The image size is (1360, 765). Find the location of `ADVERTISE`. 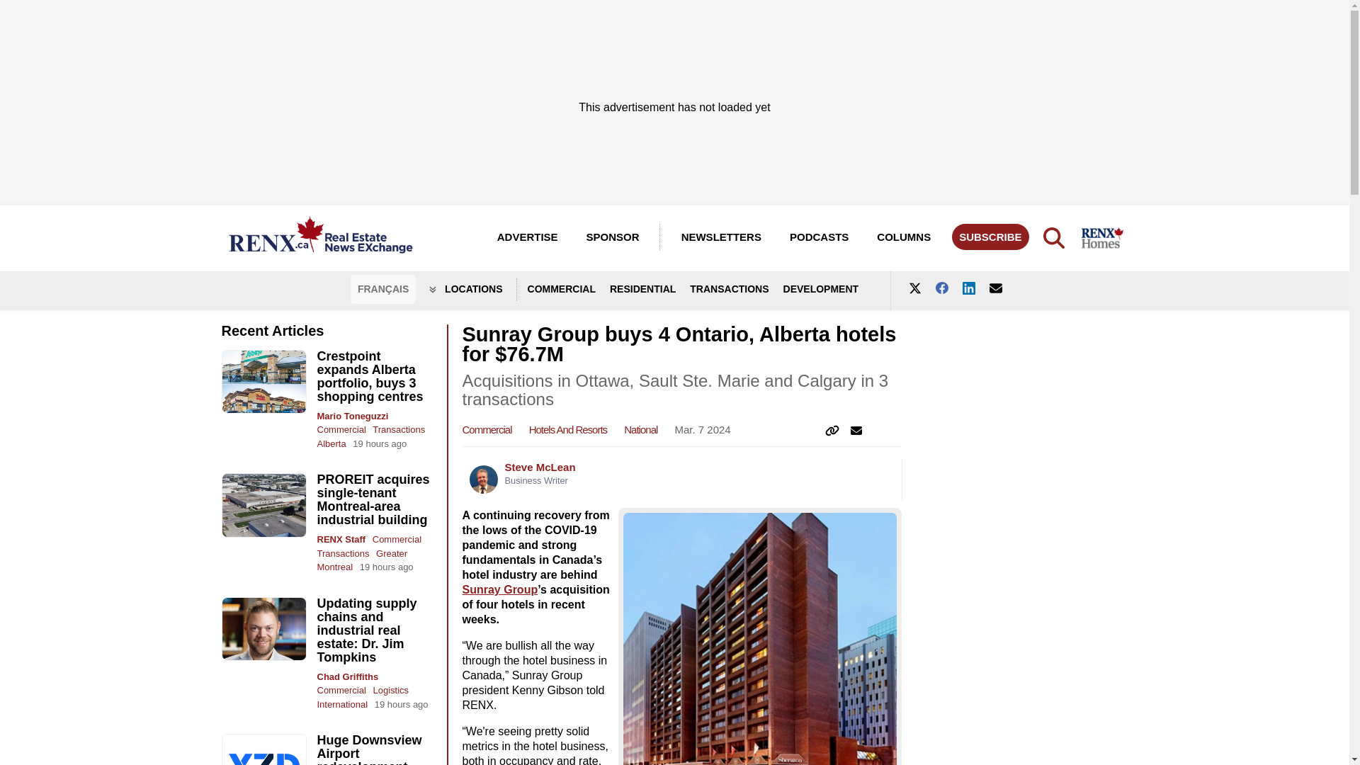

ADVERTISE is located at coordinates (527, 237).